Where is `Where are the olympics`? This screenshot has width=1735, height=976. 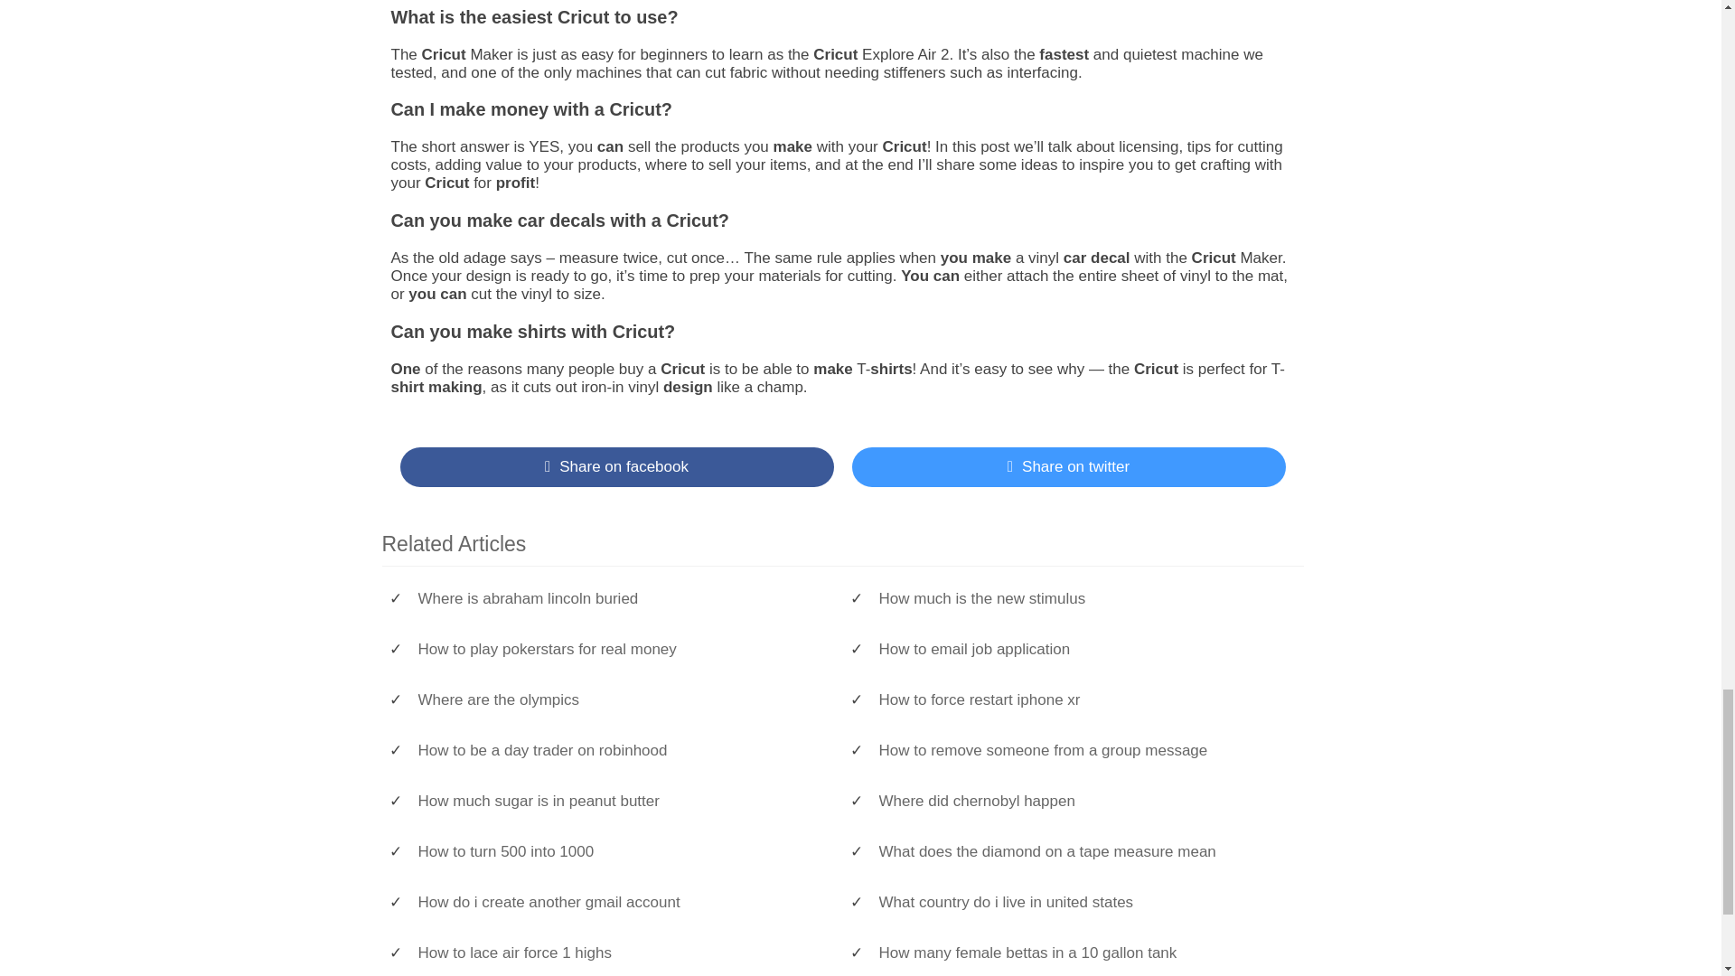 Where are the olympics is located at coordinates (621, 699).